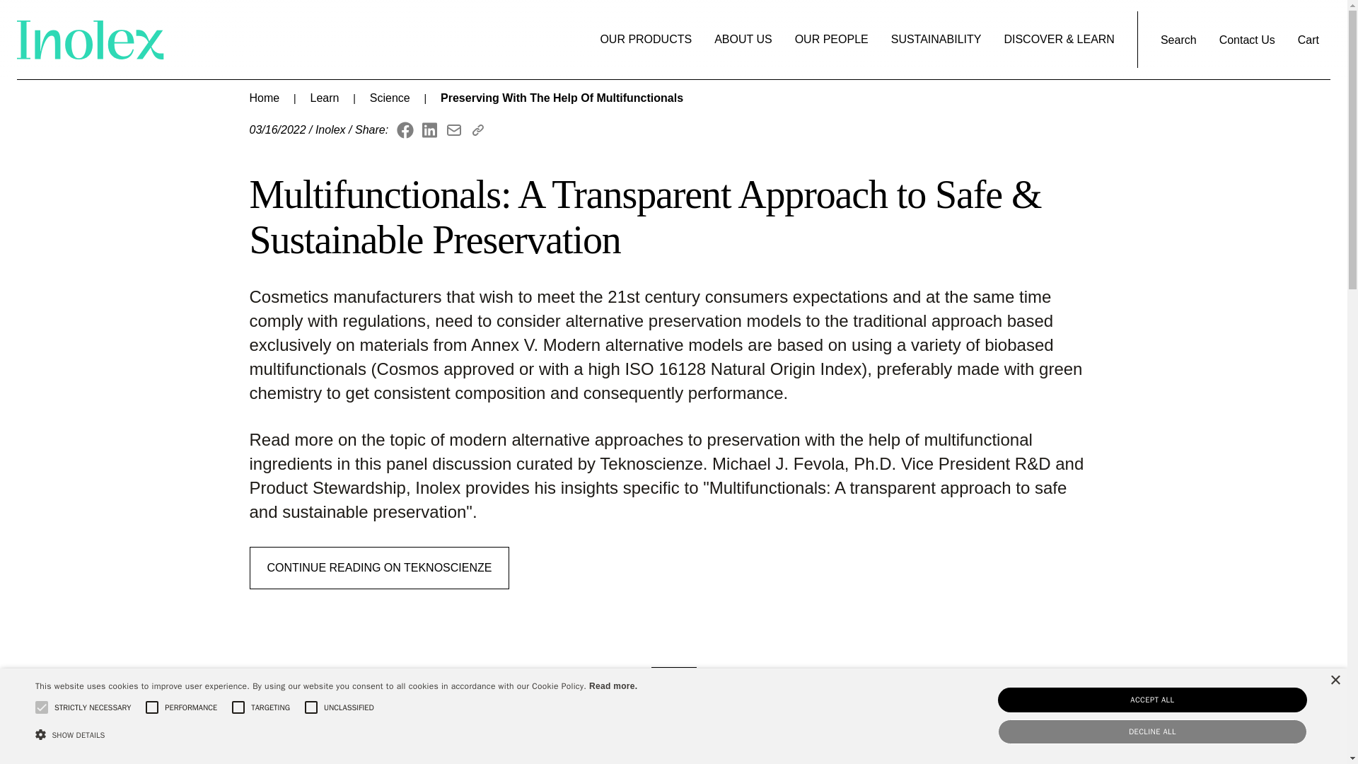  Describe the element at coordinates (562, 98) in the screenshot. I see `Preserving With The Help Of Multifunctionals` at that location.